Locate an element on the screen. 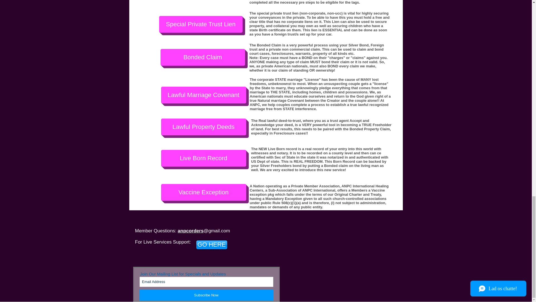 The image size is (536, 302). Live Born Record is located at coordinates (203, 158).